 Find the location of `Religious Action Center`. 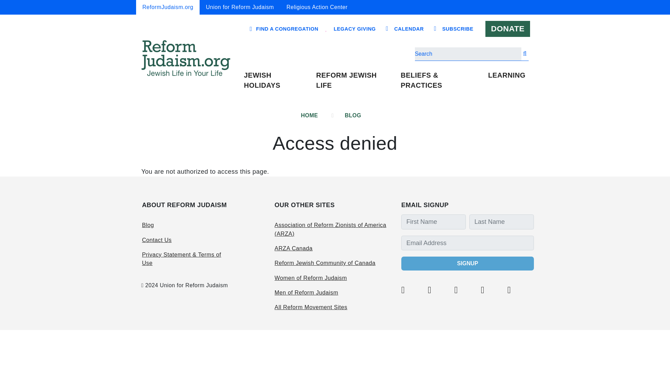

Religious Action Center is located at coordinates (317, 7).